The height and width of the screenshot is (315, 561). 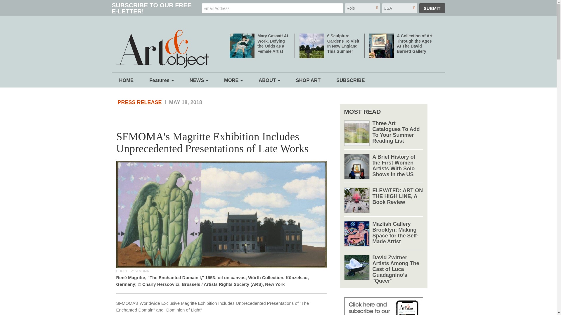 I want to click on Home, so click(x=165, y=50).